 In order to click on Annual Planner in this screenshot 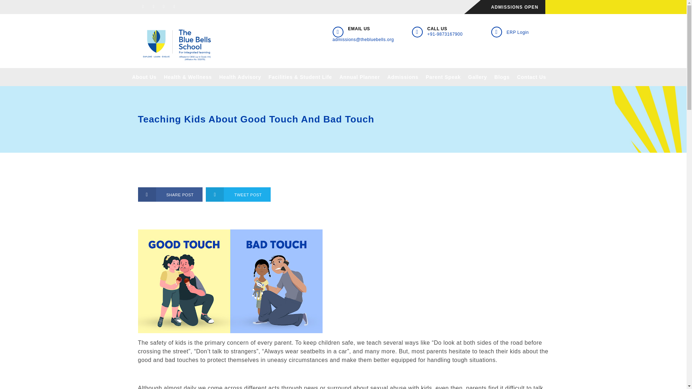, I will do `click(359, 77)`.